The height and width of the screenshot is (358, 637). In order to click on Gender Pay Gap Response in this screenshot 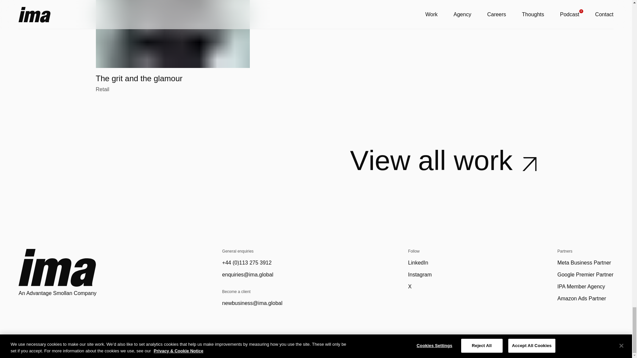, I will do `click(509, 343)`.